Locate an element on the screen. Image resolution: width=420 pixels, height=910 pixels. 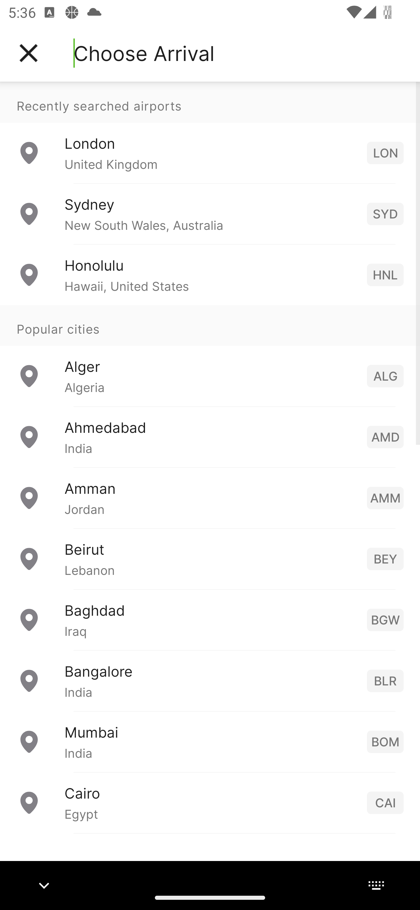
Popular cities Alger Algeria ALG is located at coordinates (210, 355).